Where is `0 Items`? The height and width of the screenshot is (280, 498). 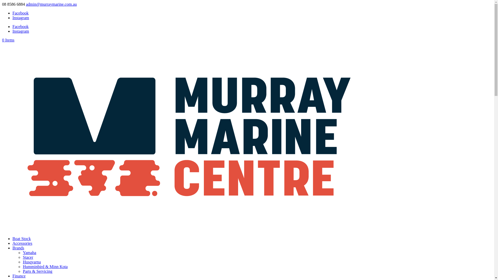
0 Items is located at coordinates (8, 40).